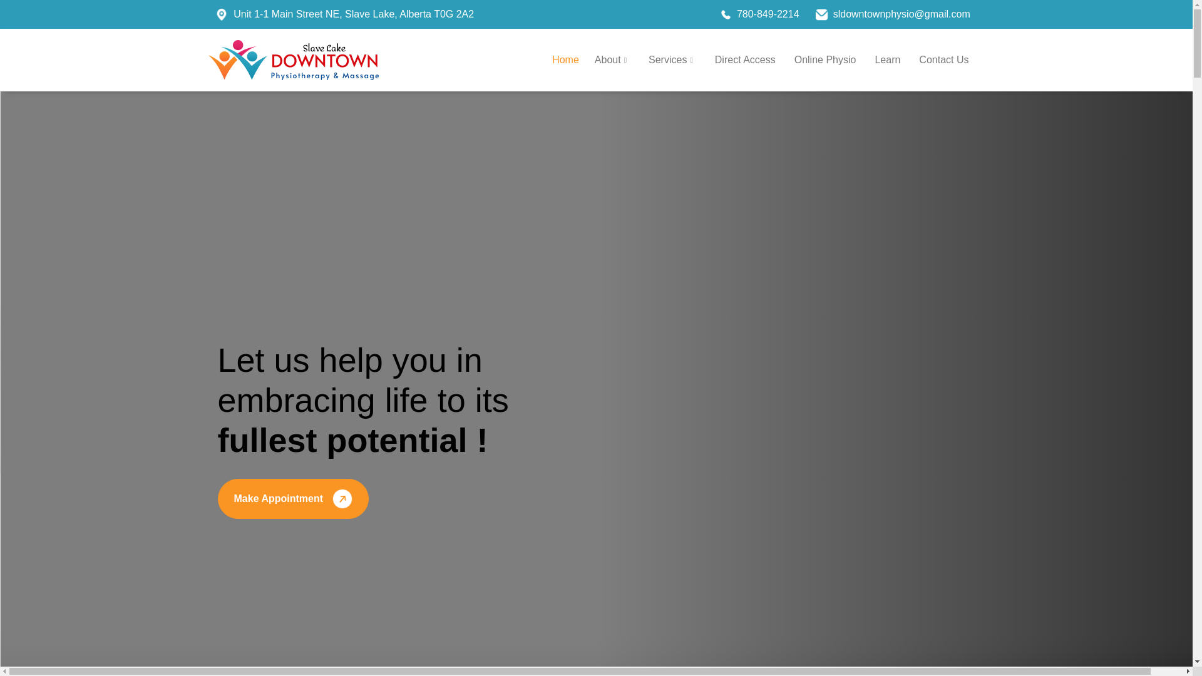  Describe the element at coordinates (612, 60) in the screenshot. I see `About` at that location.